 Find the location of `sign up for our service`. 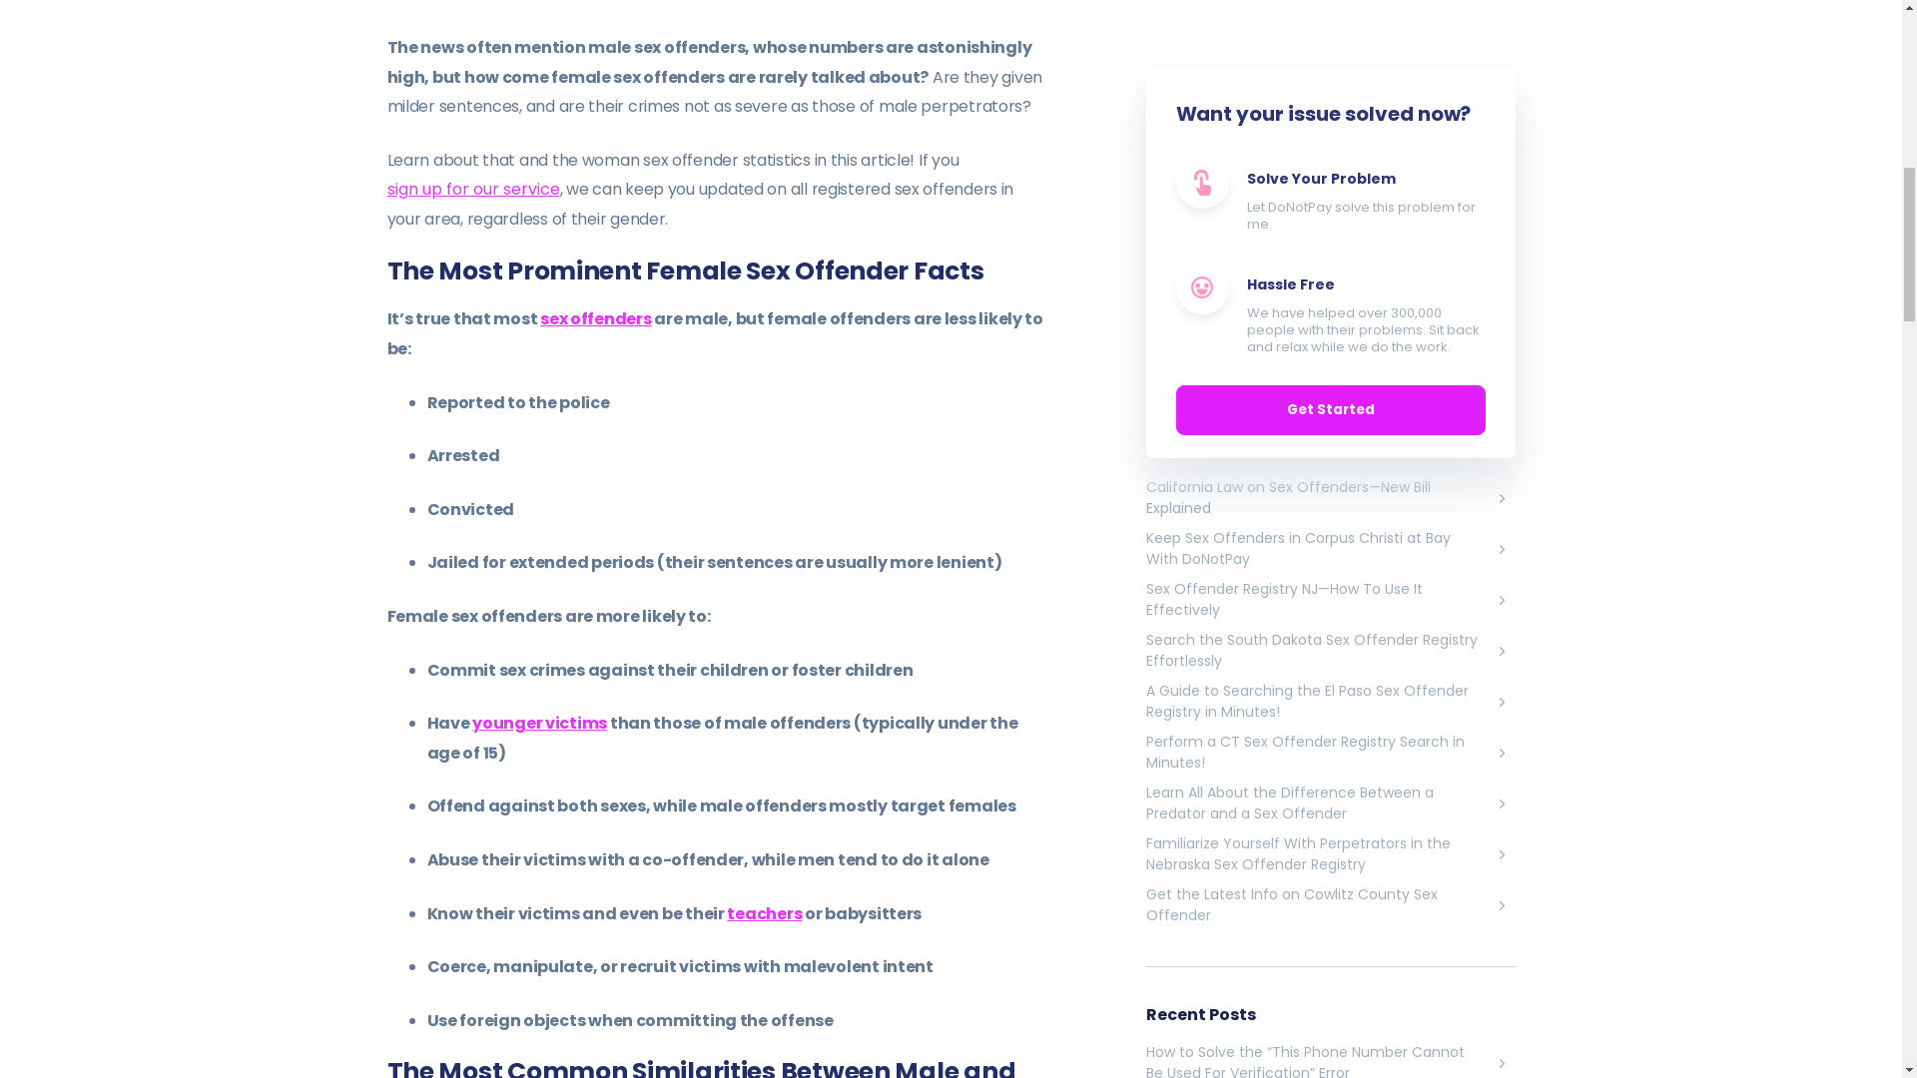

sign up for our service is located at coordinates (473, 189).